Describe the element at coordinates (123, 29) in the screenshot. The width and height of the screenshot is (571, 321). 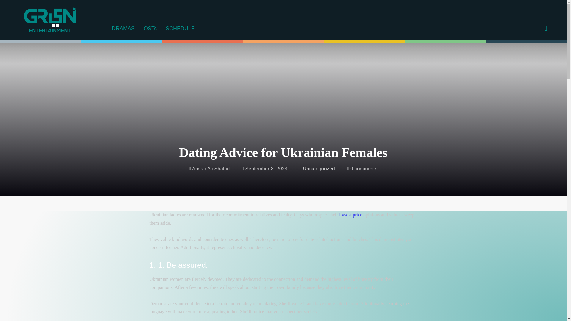
I see `DRAMAS` at that location.